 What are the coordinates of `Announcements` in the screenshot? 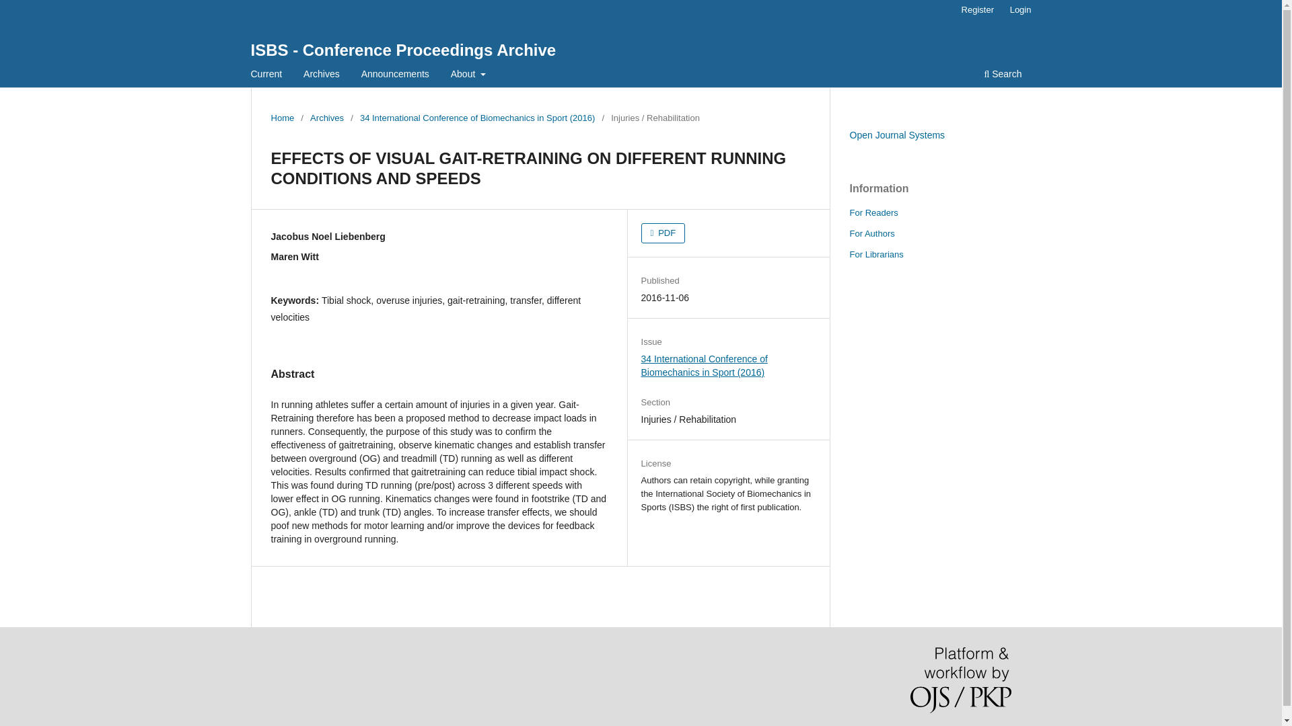 It's located at (395, 75).